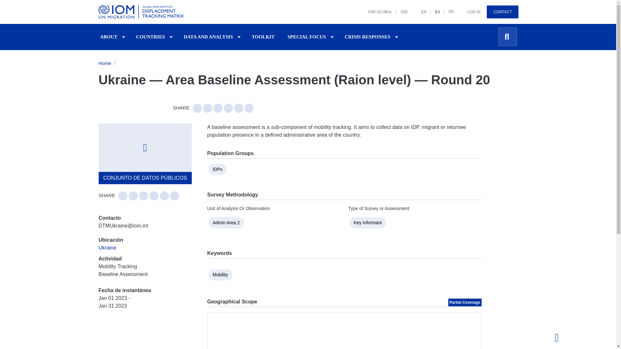 This screenshot has width=621, height=349. I want to click on Home, so click(142, 12).